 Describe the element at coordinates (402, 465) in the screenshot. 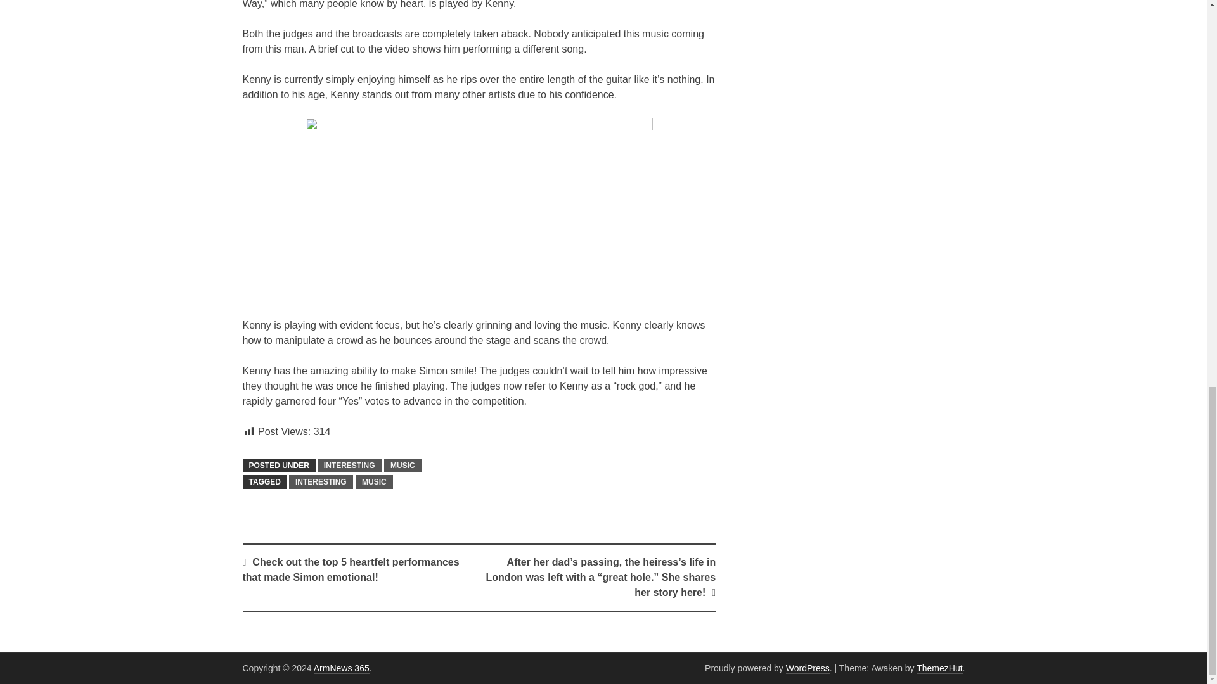

I see `MUSIC` at that location.